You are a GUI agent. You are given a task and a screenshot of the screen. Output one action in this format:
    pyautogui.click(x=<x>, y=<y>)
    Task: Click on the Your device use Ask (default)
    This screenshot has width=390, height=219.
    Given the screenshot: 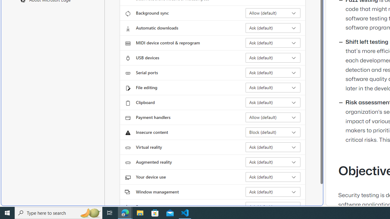 What is the action you would take?
    pyautogui.click(x=273, y=177)
    